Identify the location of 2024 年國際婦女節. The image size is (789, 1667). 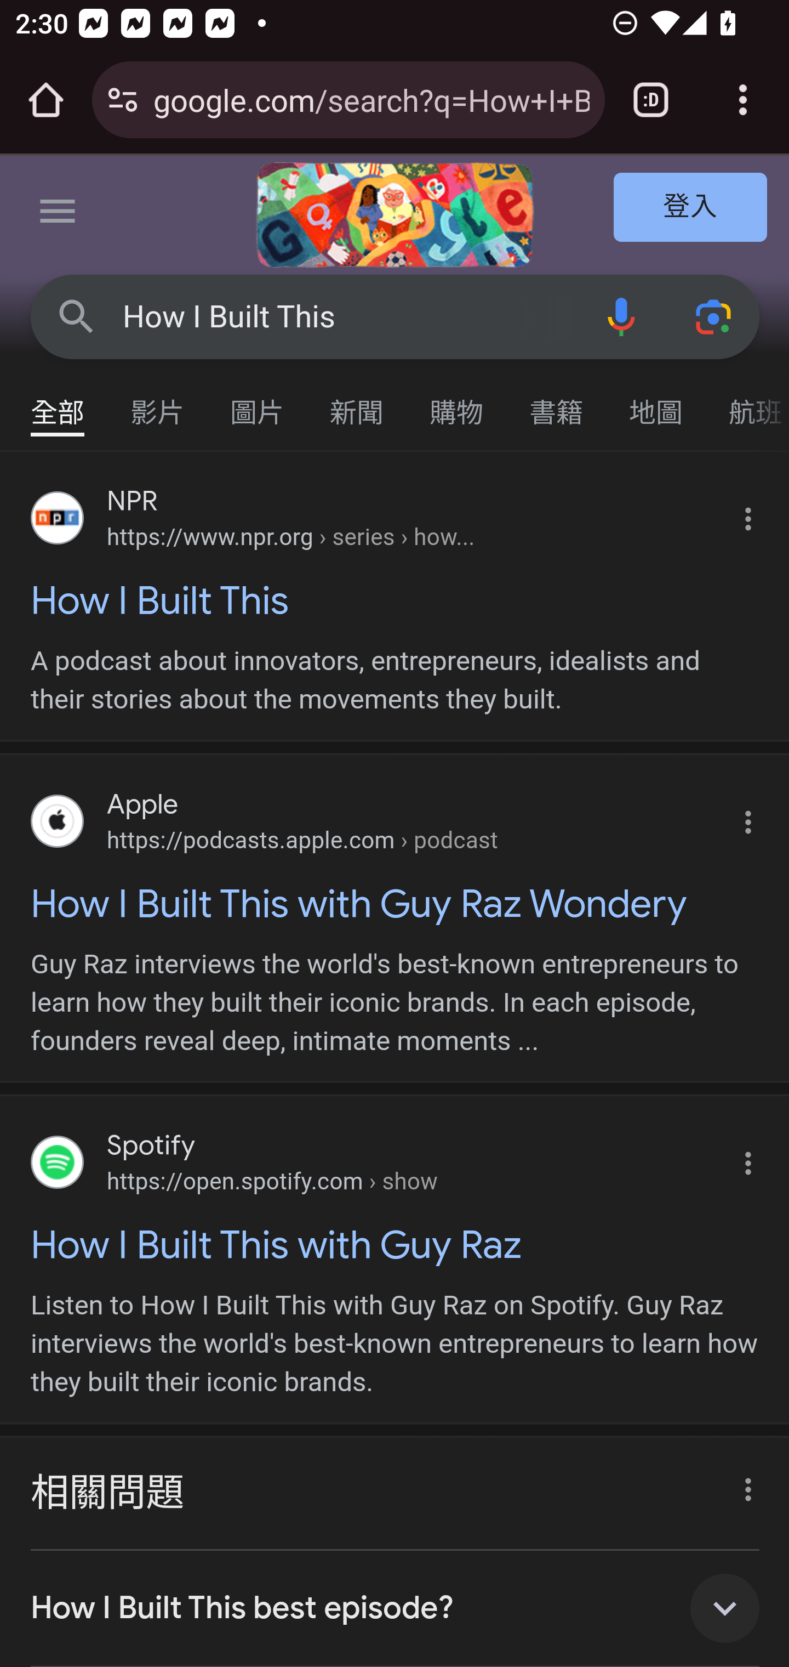
(395, 215).